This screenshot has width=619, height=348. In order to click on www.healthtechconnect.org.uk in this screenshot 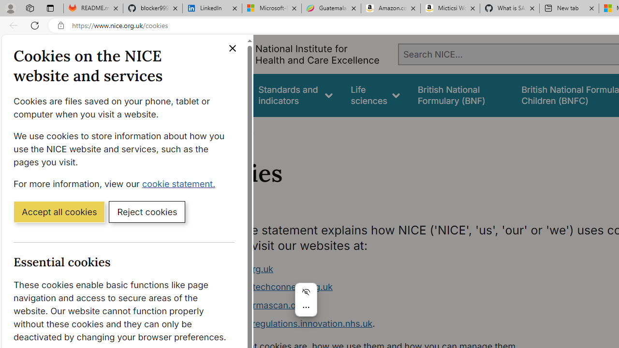, I will do `click(268, 287)`.